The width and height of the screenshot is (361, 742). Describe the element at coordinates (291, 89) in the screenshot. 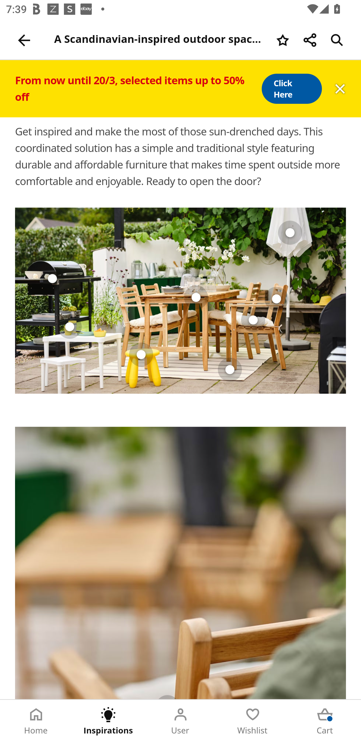

I see `Click Here` at that location.